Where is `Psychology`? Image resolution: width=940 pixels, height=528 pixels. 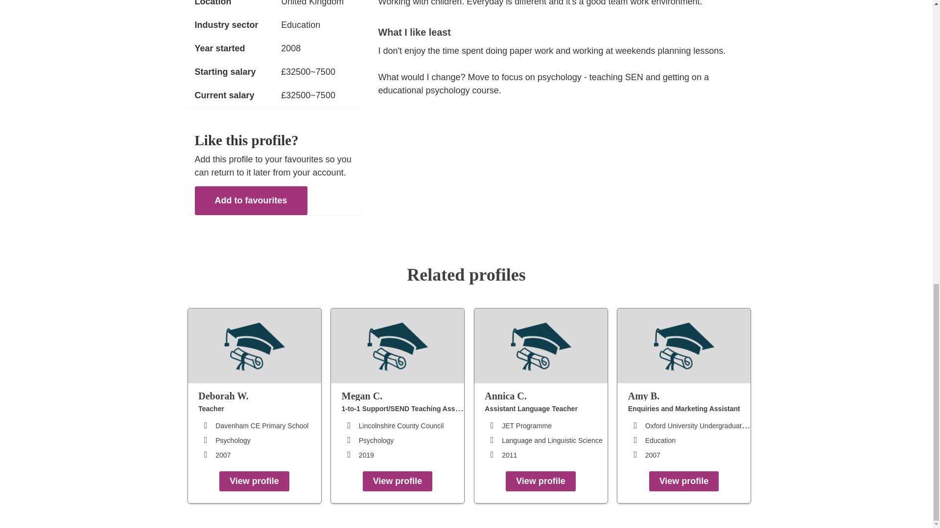 Psychology is located at coordinates (233, 440).